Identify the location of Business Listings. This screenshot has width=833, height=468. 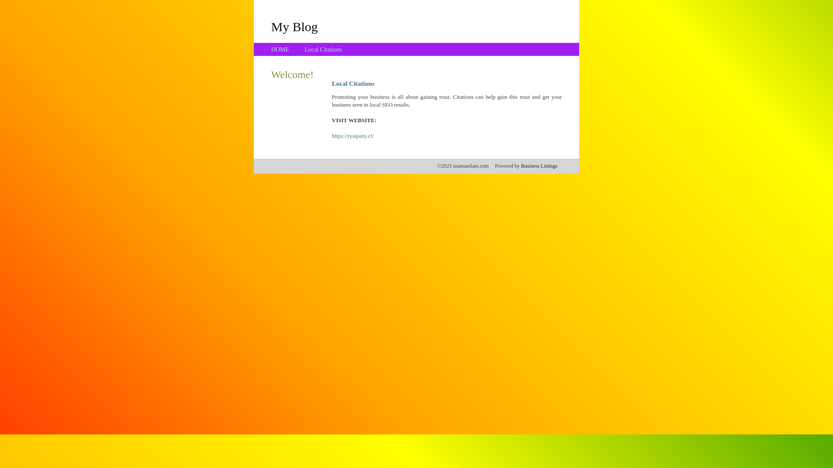
(539, 166).